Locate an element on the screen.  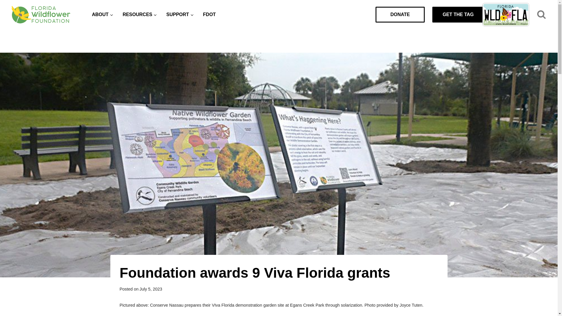
GET THE TAG is located at coordinates (472, 14).